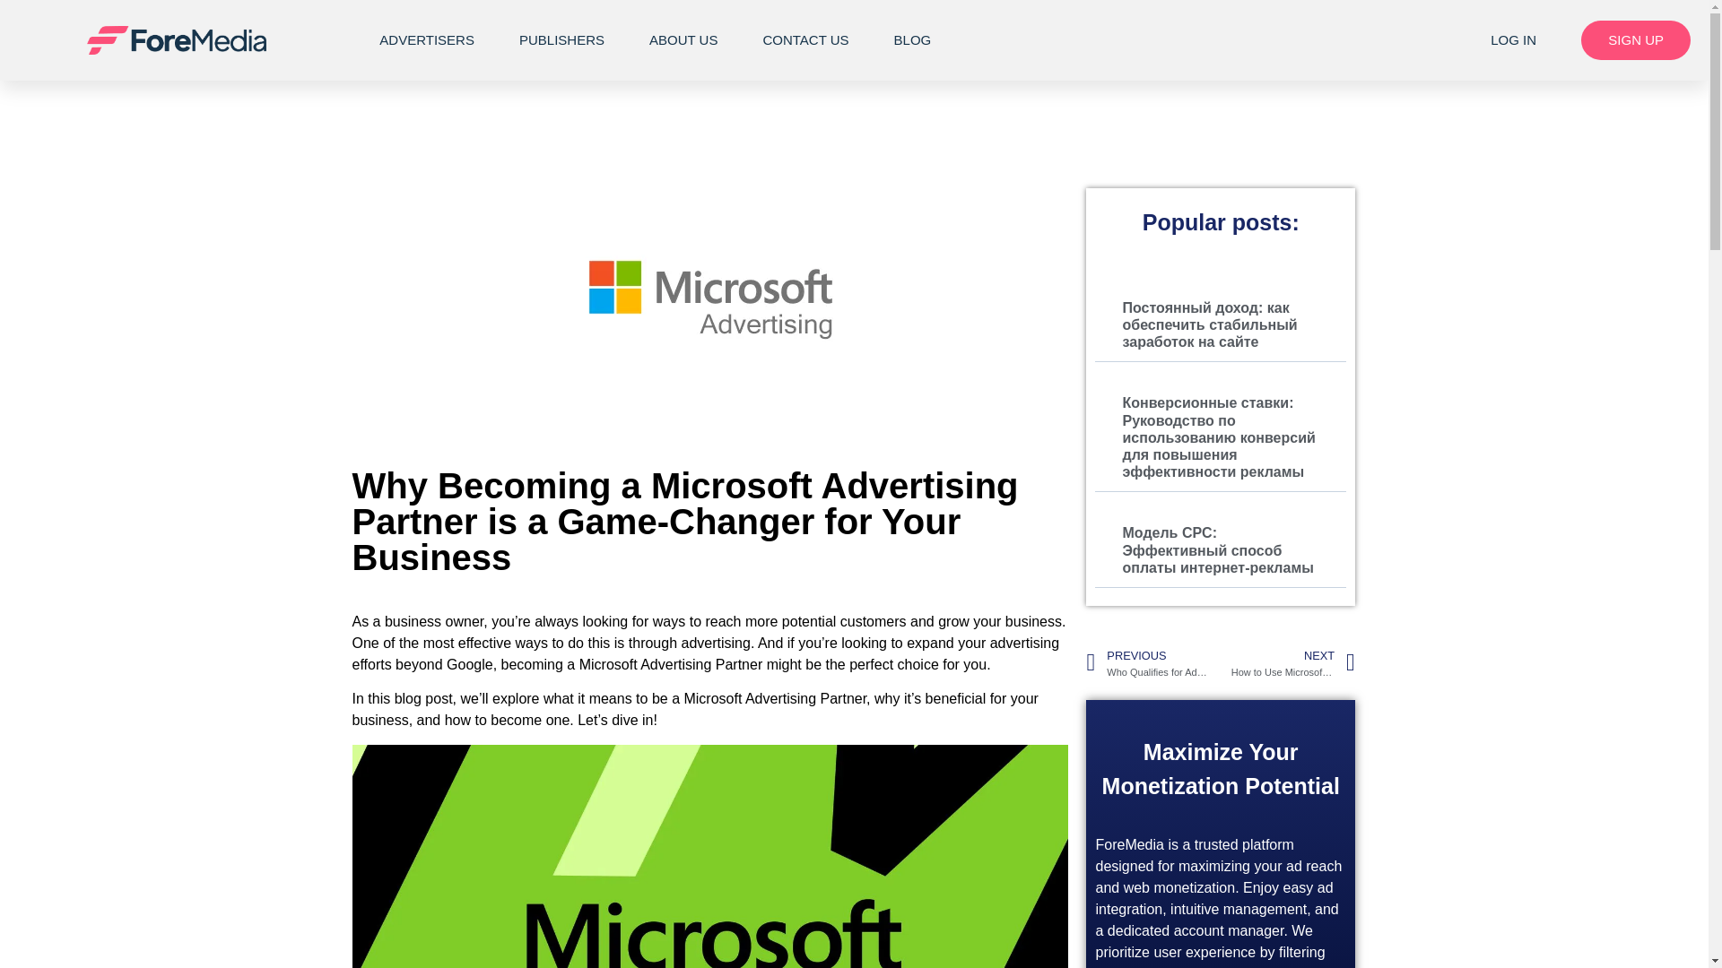 The width and height of the screenshot is (1722, 968). Describe the element at coordinates (1636, 39) in the screenshot. I see `SIGN UP` at that location.